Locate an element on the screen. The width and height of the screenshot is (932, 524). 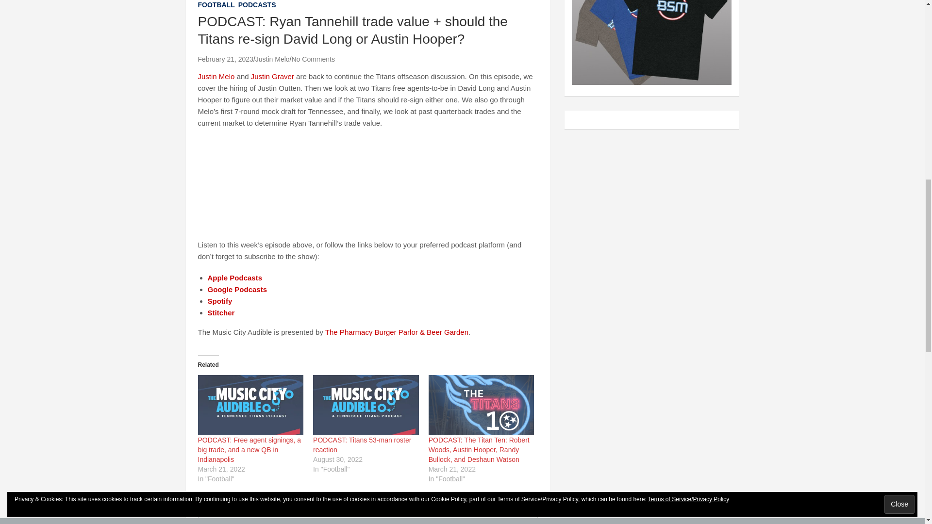
PODCAST: Titans 53-man roster reaction is located at coordinates (366, 405).